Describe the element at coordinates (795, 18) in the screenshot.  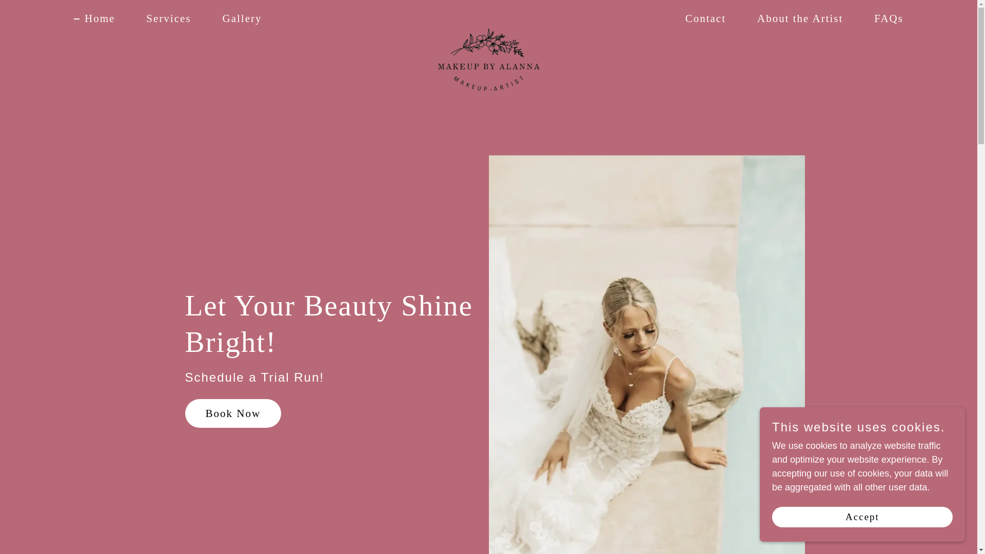
I see `About the Artist` at that location.